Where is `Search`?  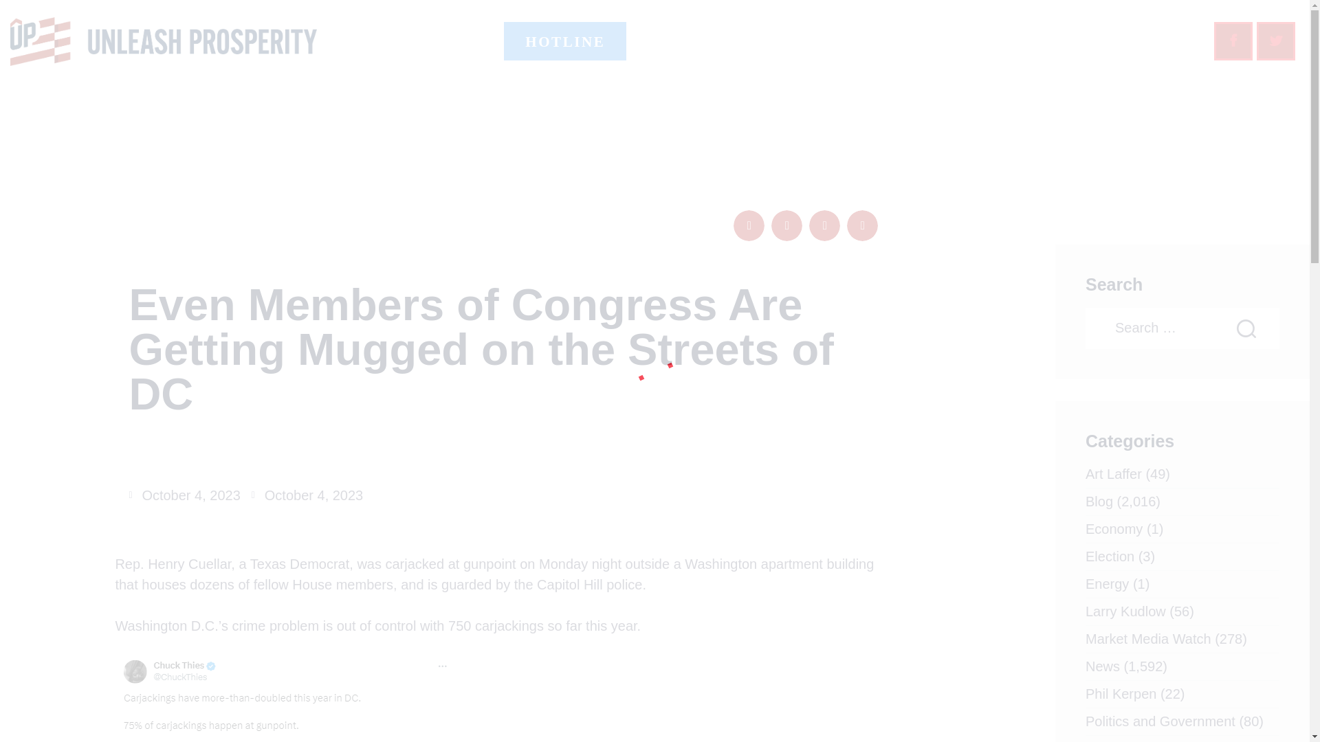
Search is located at coordinates (1259, 328).